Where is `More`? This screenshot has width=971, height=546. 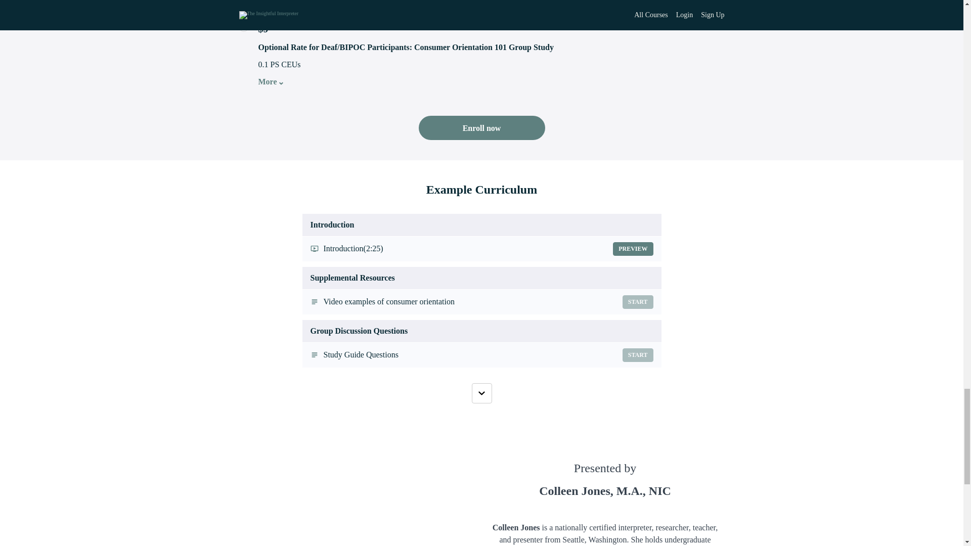 More is located at coordinates (268, 82).